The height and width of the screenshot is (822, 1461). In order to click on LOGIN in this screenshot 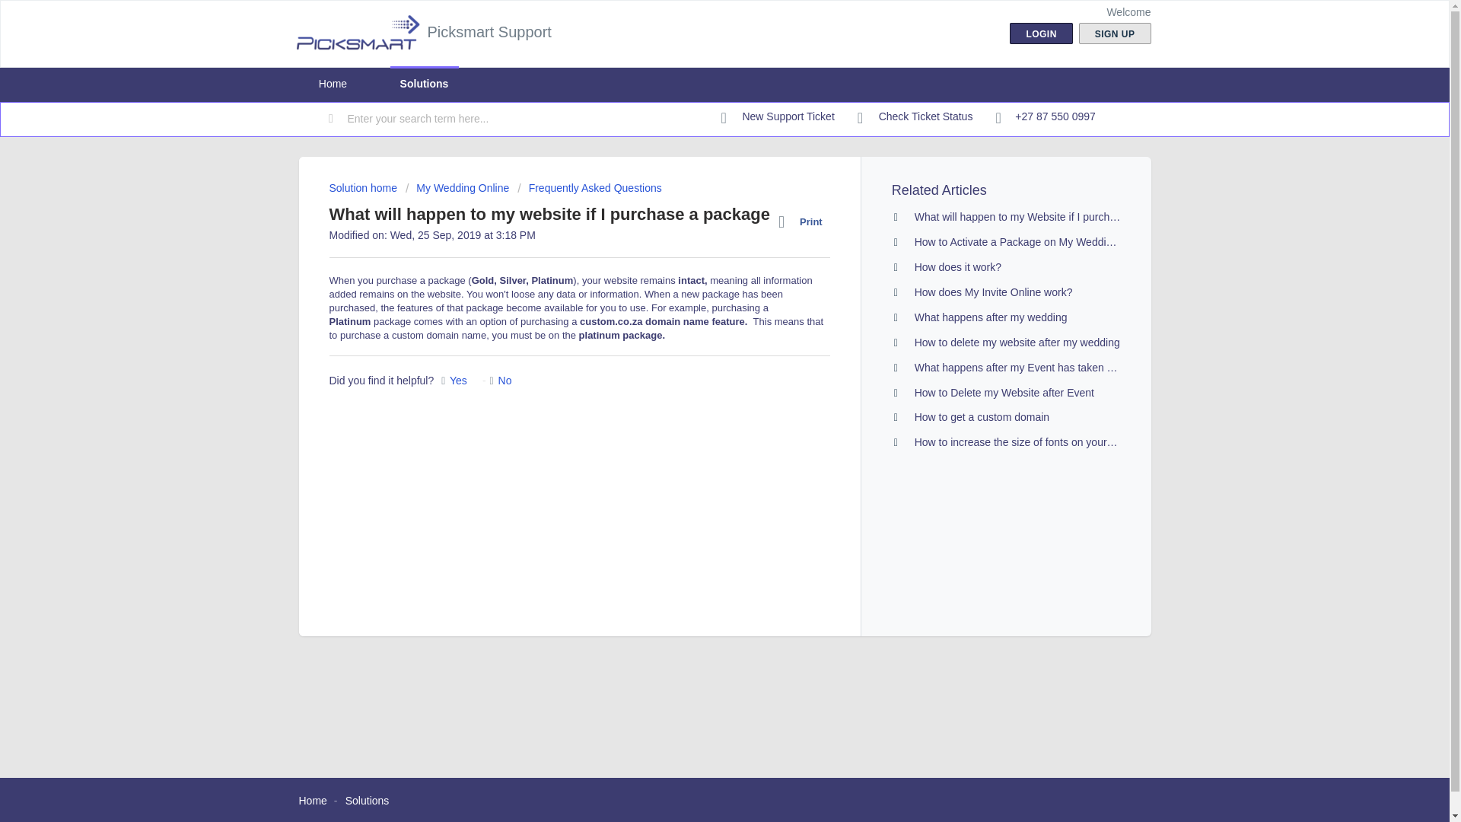, I will do `click(1041, 33)`.